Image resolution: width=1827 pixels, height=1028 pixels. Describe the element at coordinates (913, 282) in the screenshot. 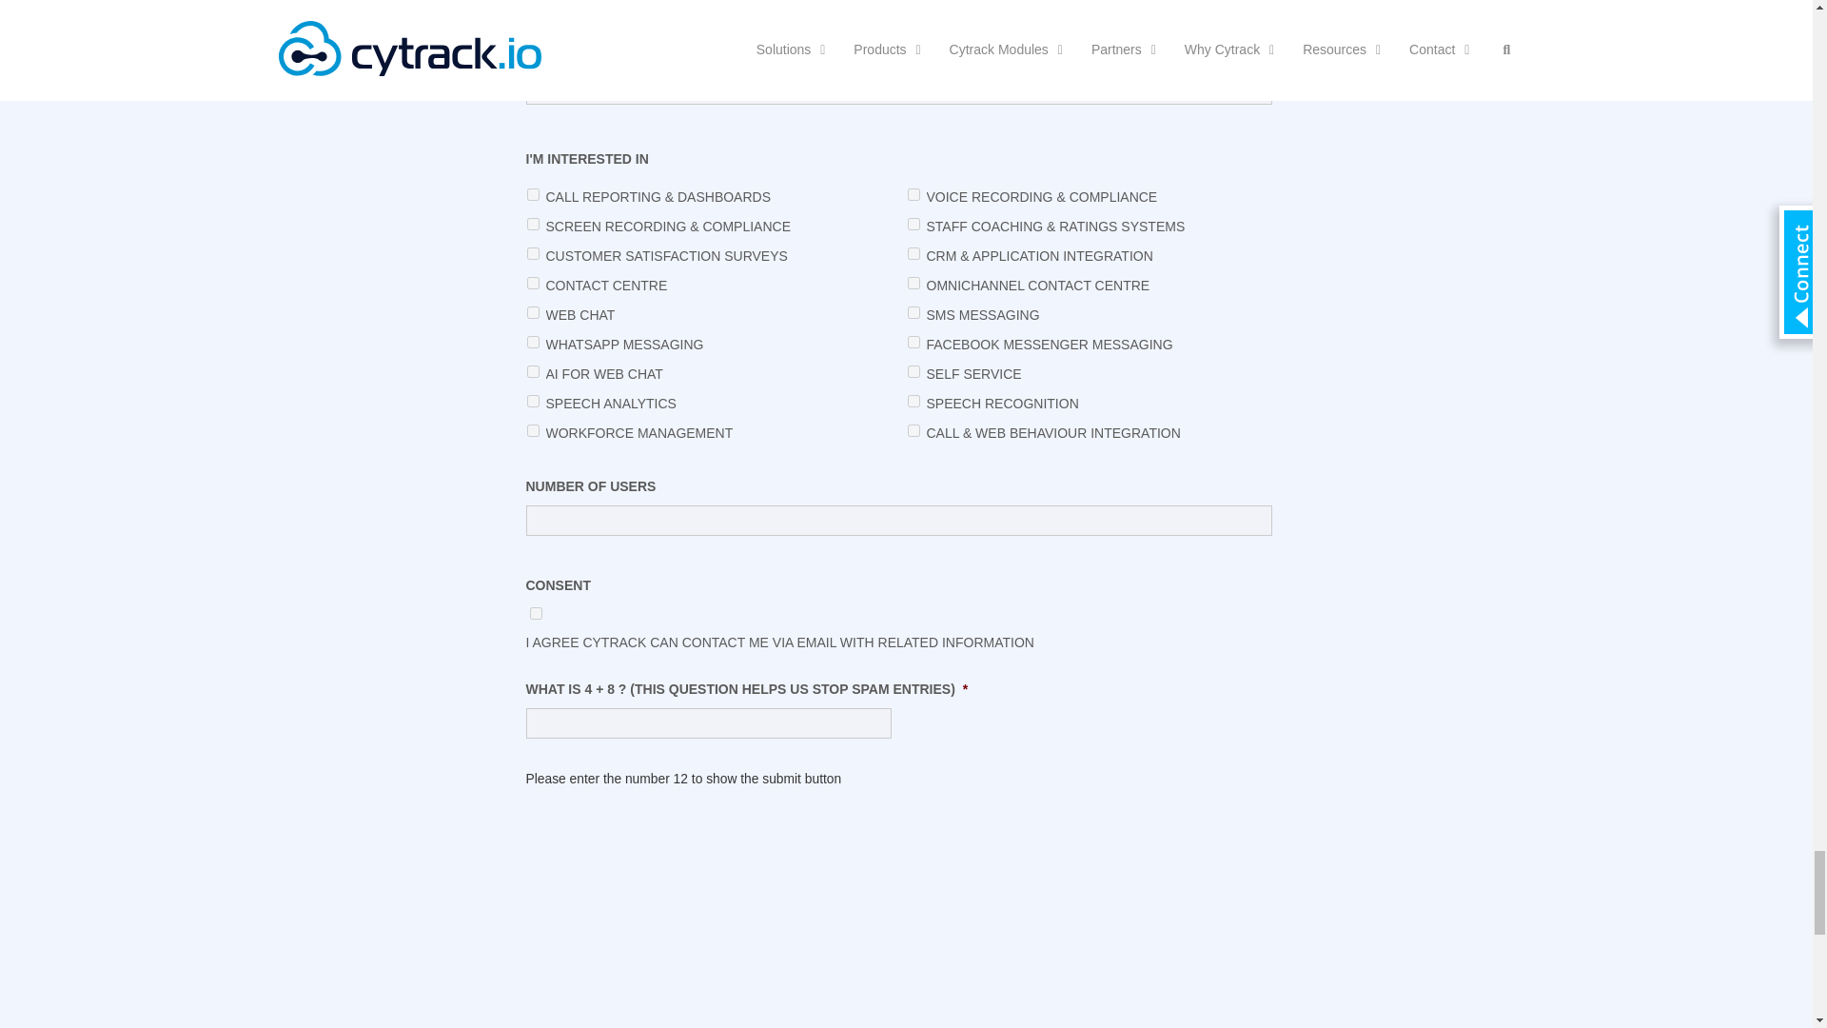

I see `OMNICHANNEL CONTACT CENTRE` at that location.